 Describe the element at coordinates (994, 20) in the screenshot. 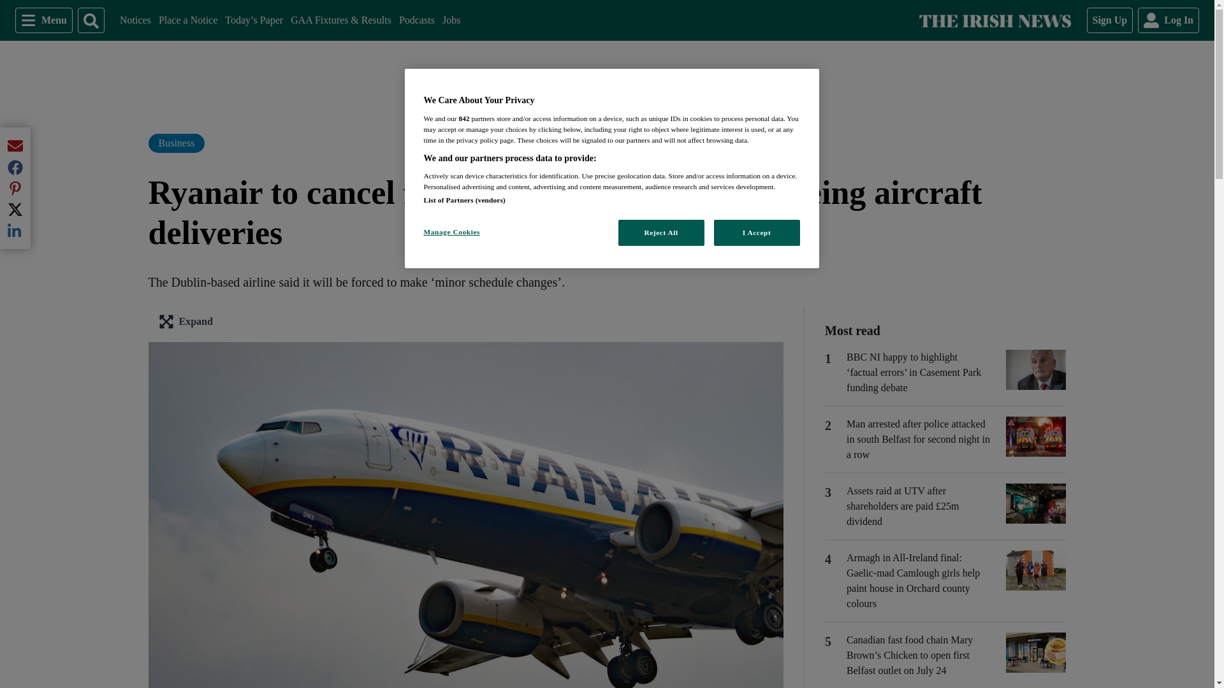

I see `The Irish News` at that location.